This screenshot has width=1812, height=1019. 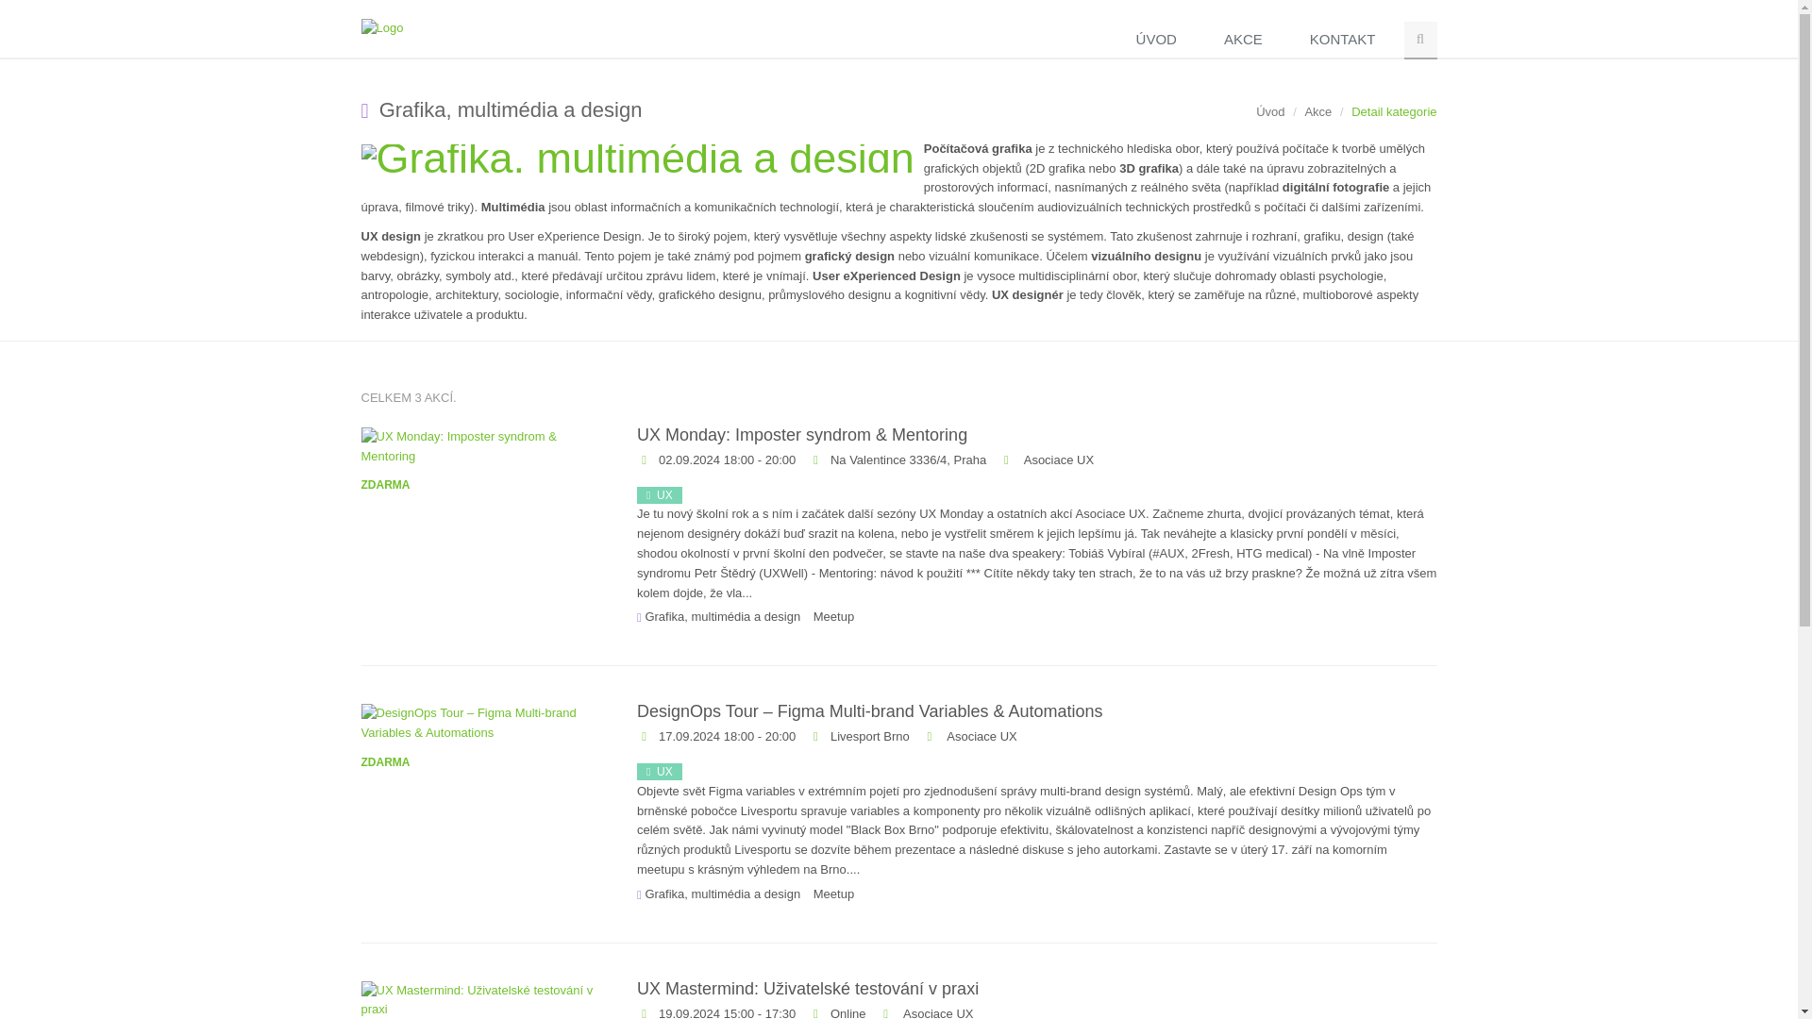 I want to click on   UX, so click(x=660, y=494).